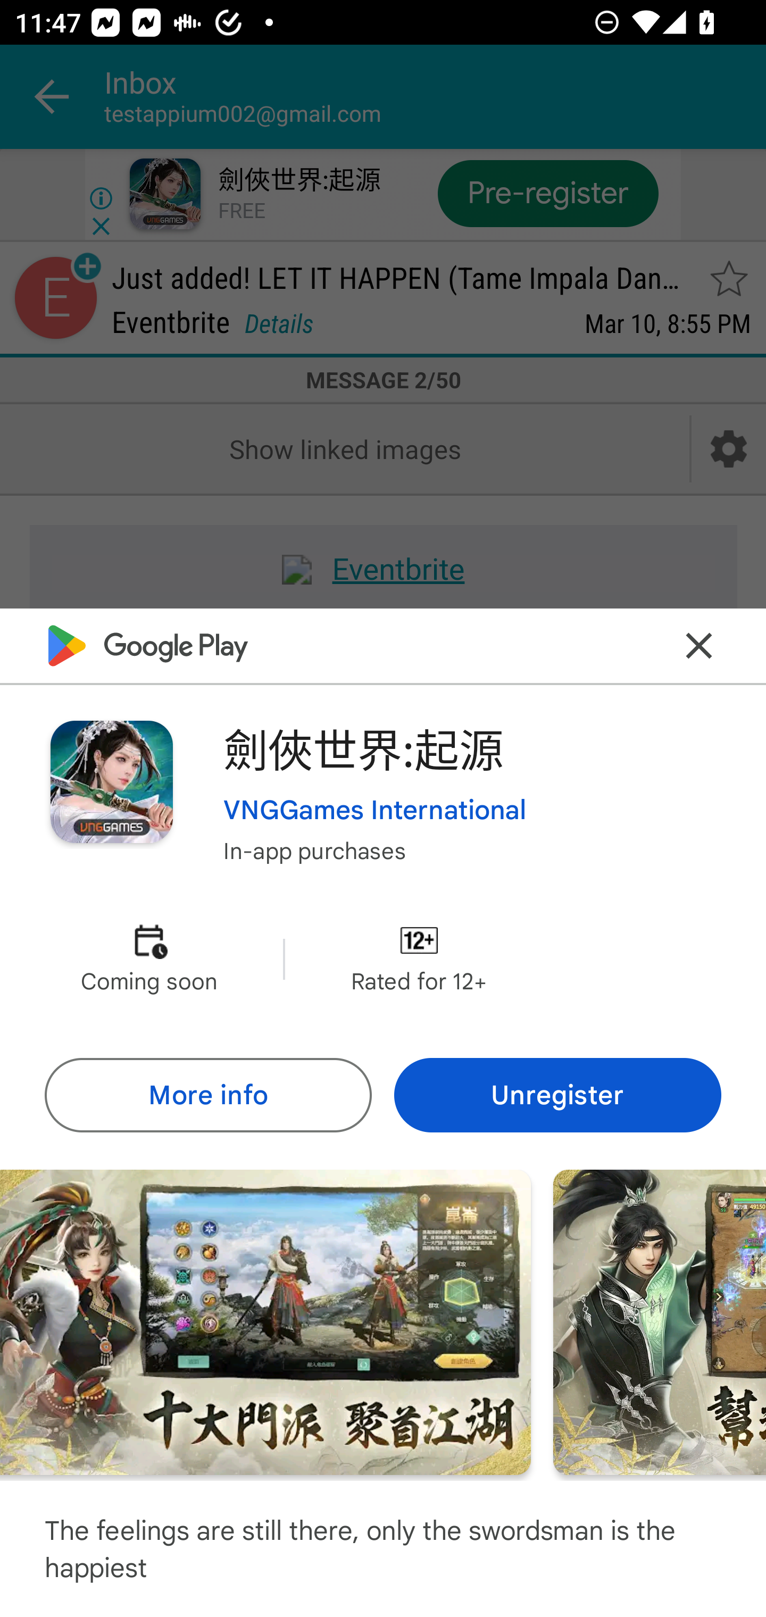  Describe the element at coordinates (557, 1095) in the screenshot. I see `Unregister` at that location.